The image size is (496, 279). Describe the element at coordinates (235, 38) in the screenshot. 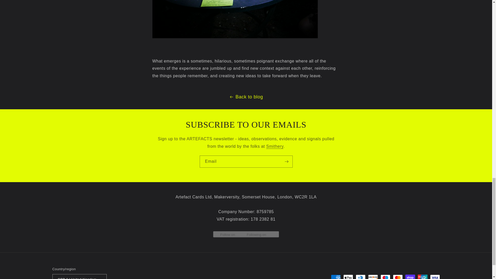

I see `P1110569` at that location.